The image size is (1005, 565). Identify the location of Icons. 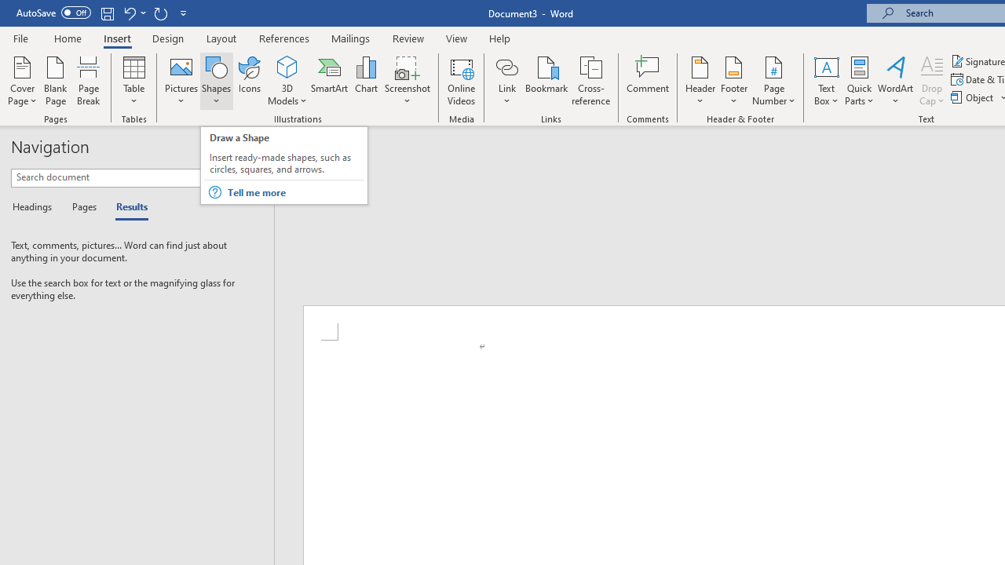
(250, 80).